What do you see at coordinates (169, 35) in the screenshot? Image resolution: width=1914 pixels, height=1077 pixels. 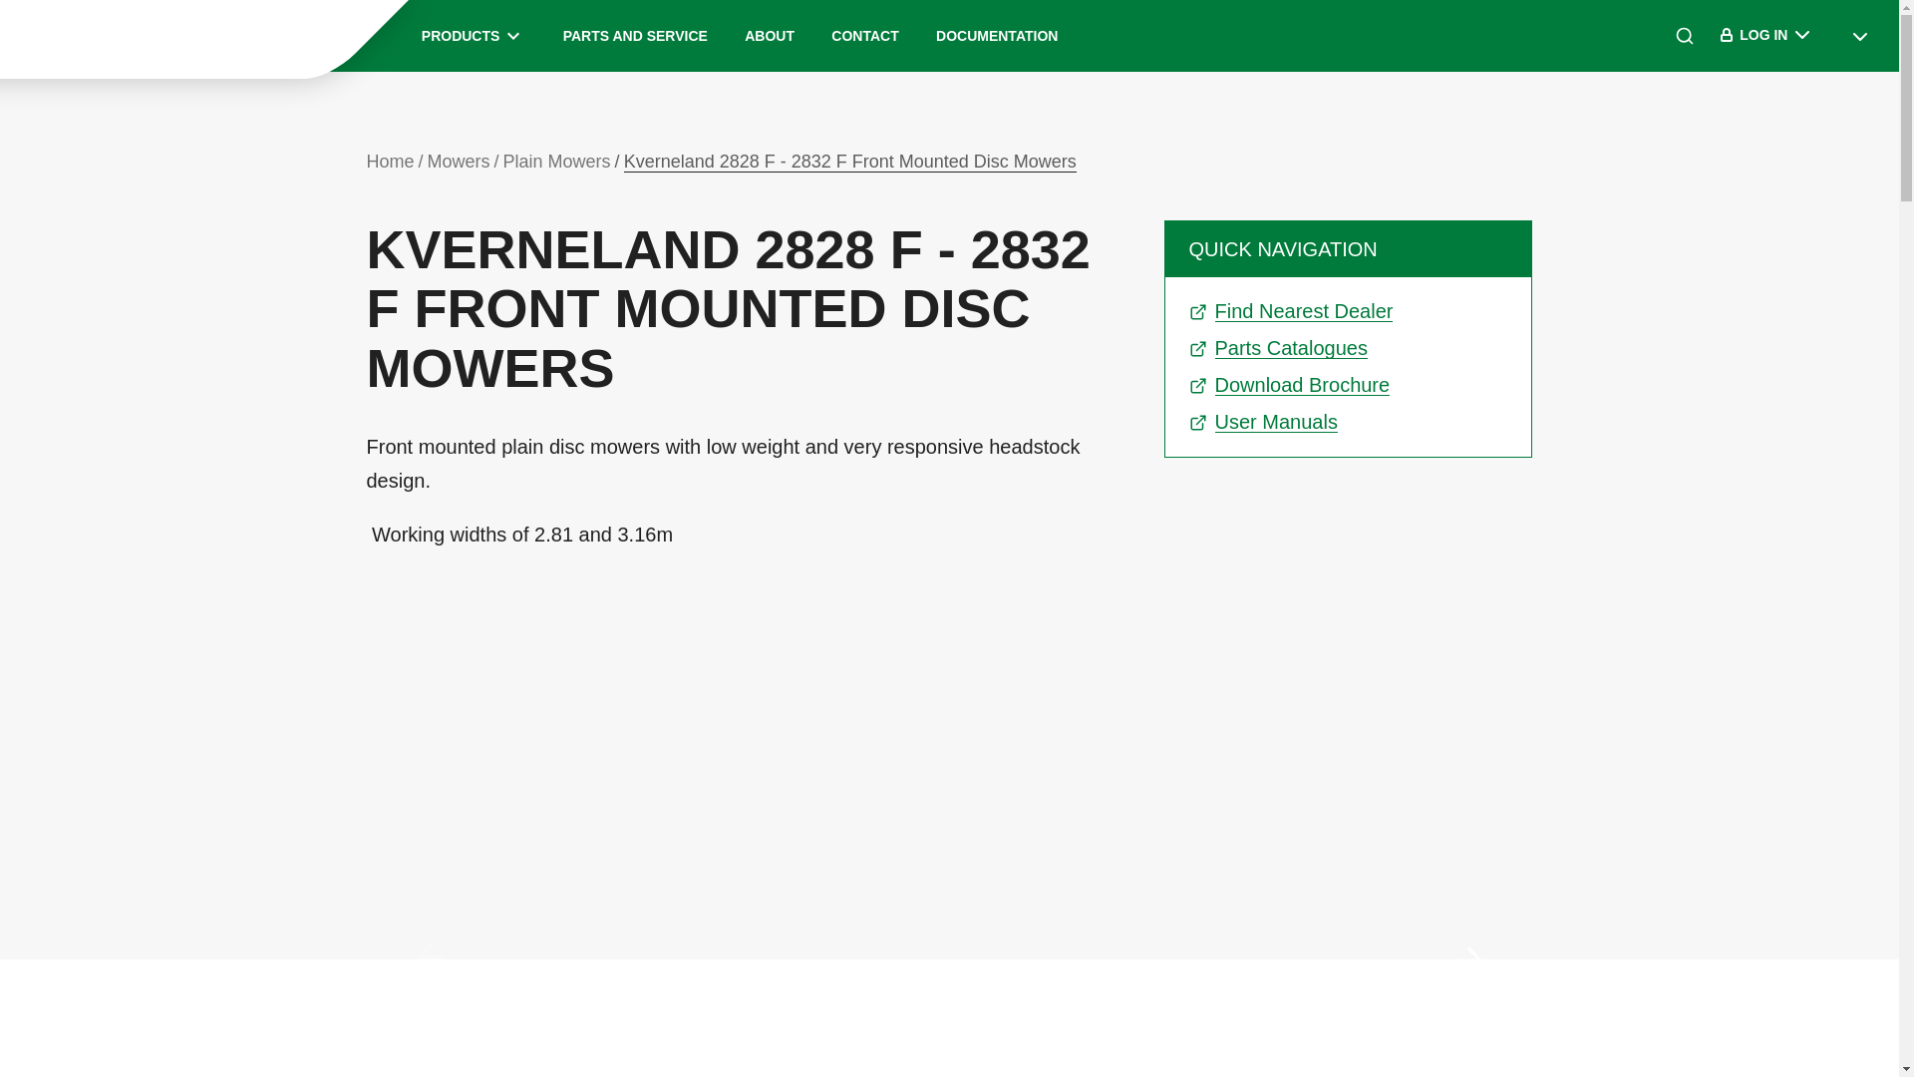 I see `Kverneland` at bounding box center [169, 35].